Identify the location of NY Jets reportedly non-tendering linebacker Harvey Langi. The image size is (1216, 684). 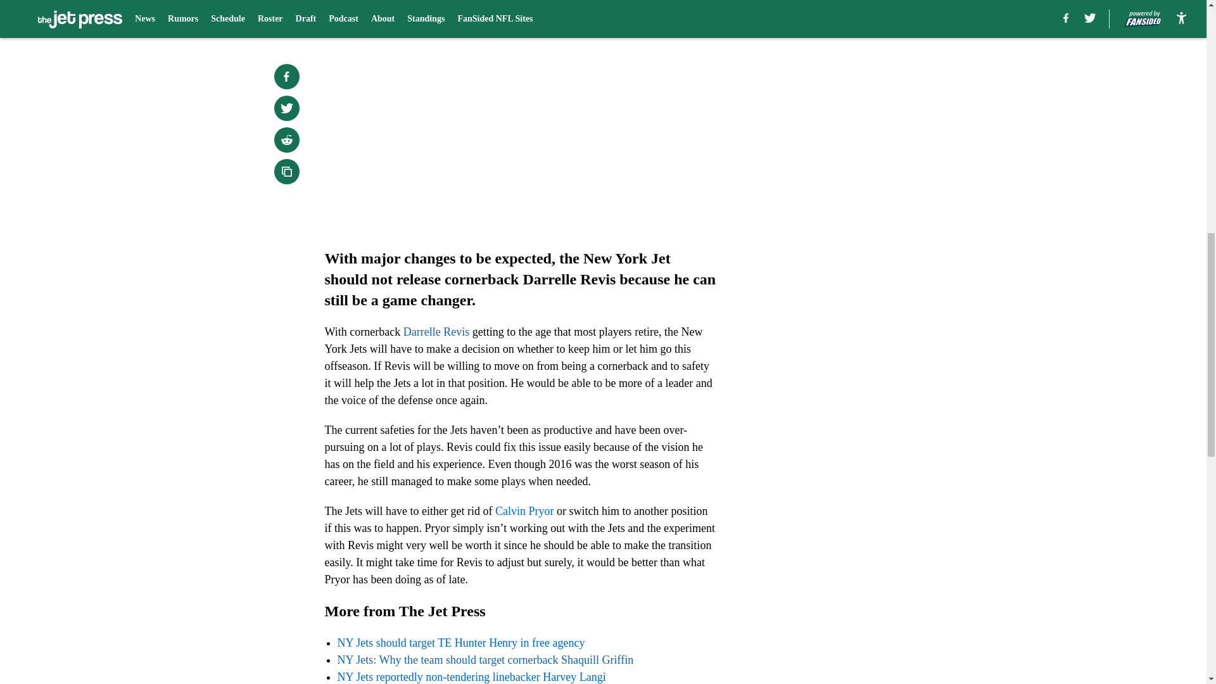
(471, 676).